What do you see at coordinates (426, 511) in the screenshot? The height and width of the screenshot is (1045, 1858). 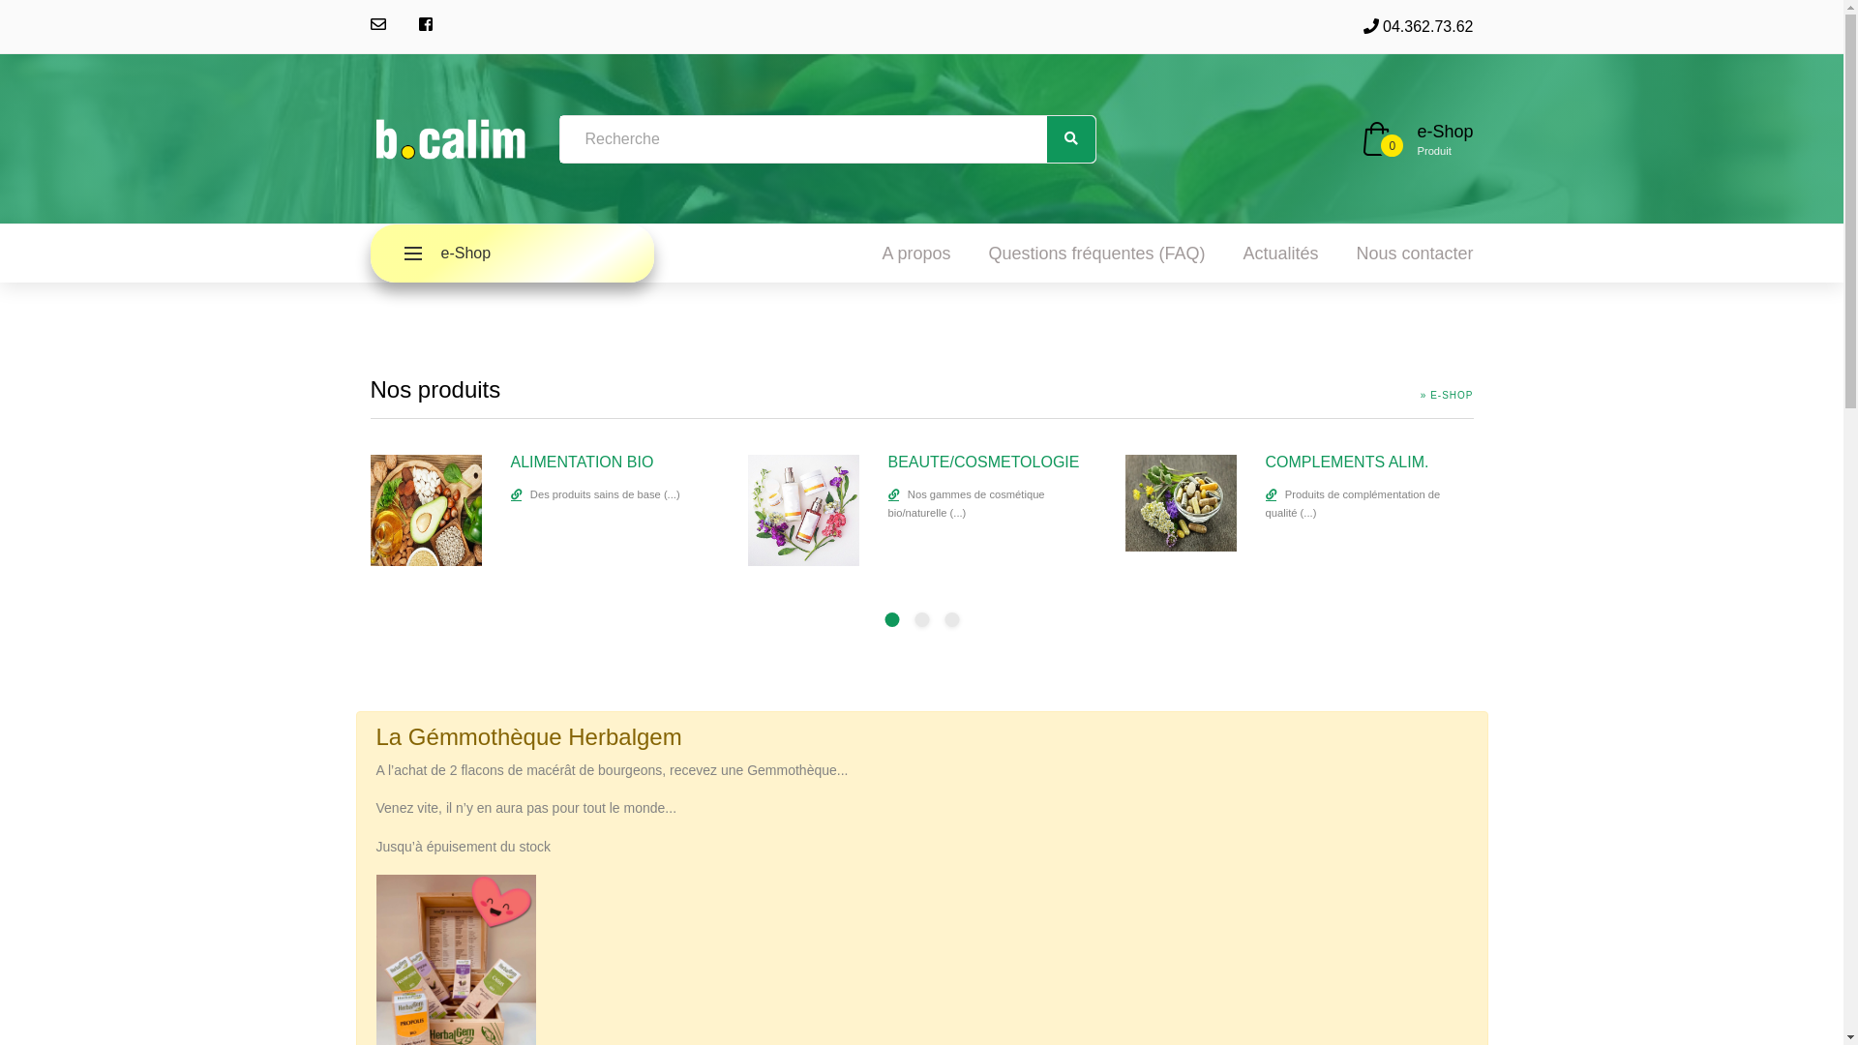 I see `ALIMENTATION BIO` at bounding box center [426, 511].